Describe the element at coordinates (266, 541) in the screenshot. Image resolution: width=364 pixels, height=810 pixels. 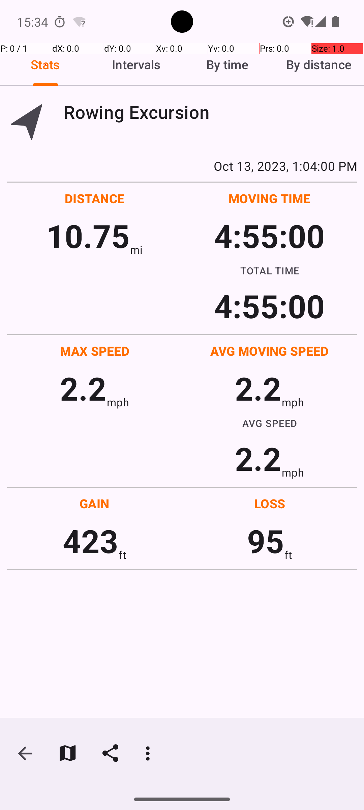
I see `95` at that location.